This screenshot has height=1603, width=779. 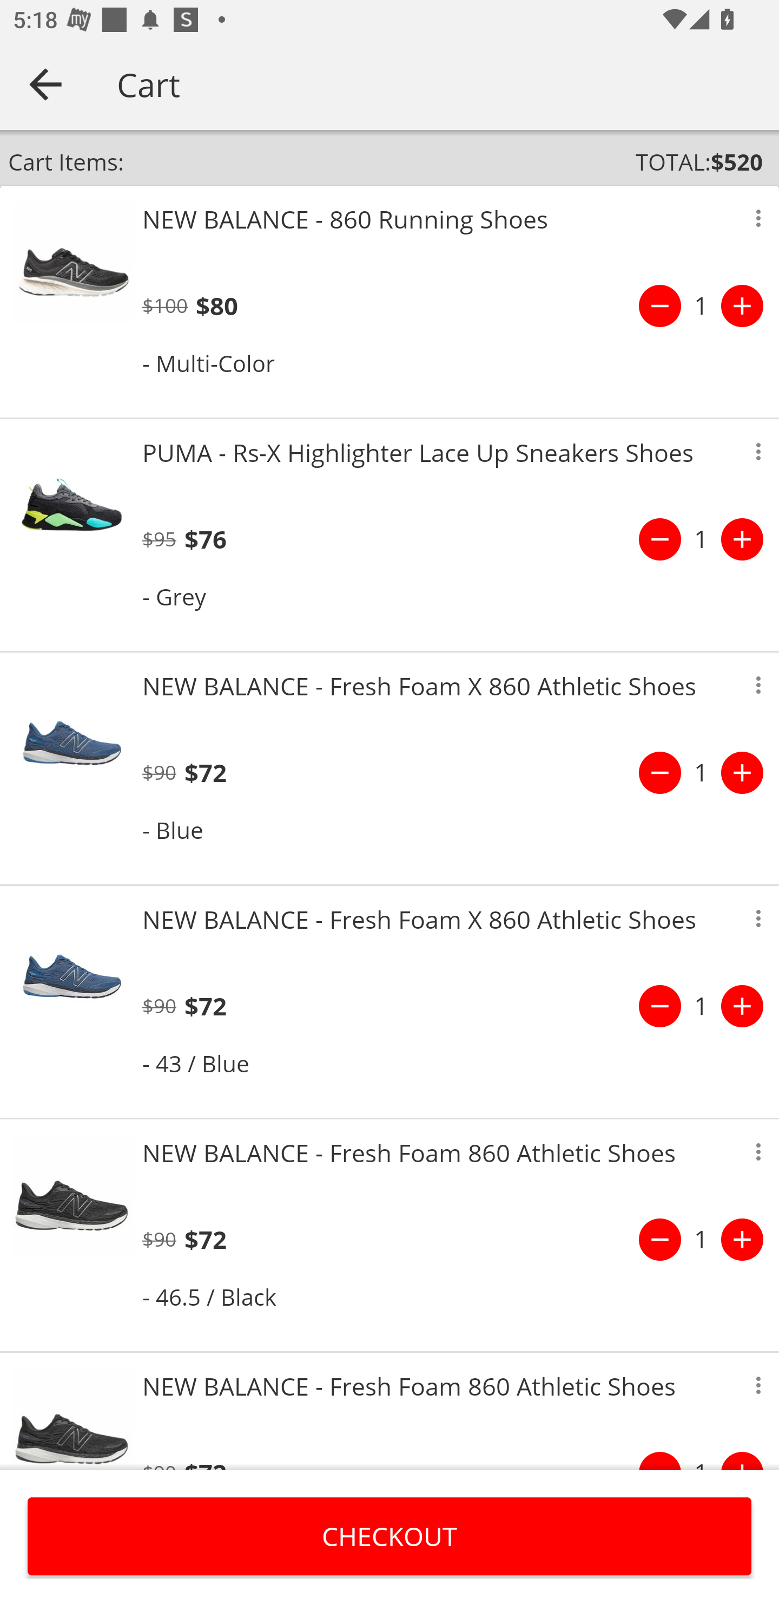 I want to click on 1, so click(x=701, y=306).